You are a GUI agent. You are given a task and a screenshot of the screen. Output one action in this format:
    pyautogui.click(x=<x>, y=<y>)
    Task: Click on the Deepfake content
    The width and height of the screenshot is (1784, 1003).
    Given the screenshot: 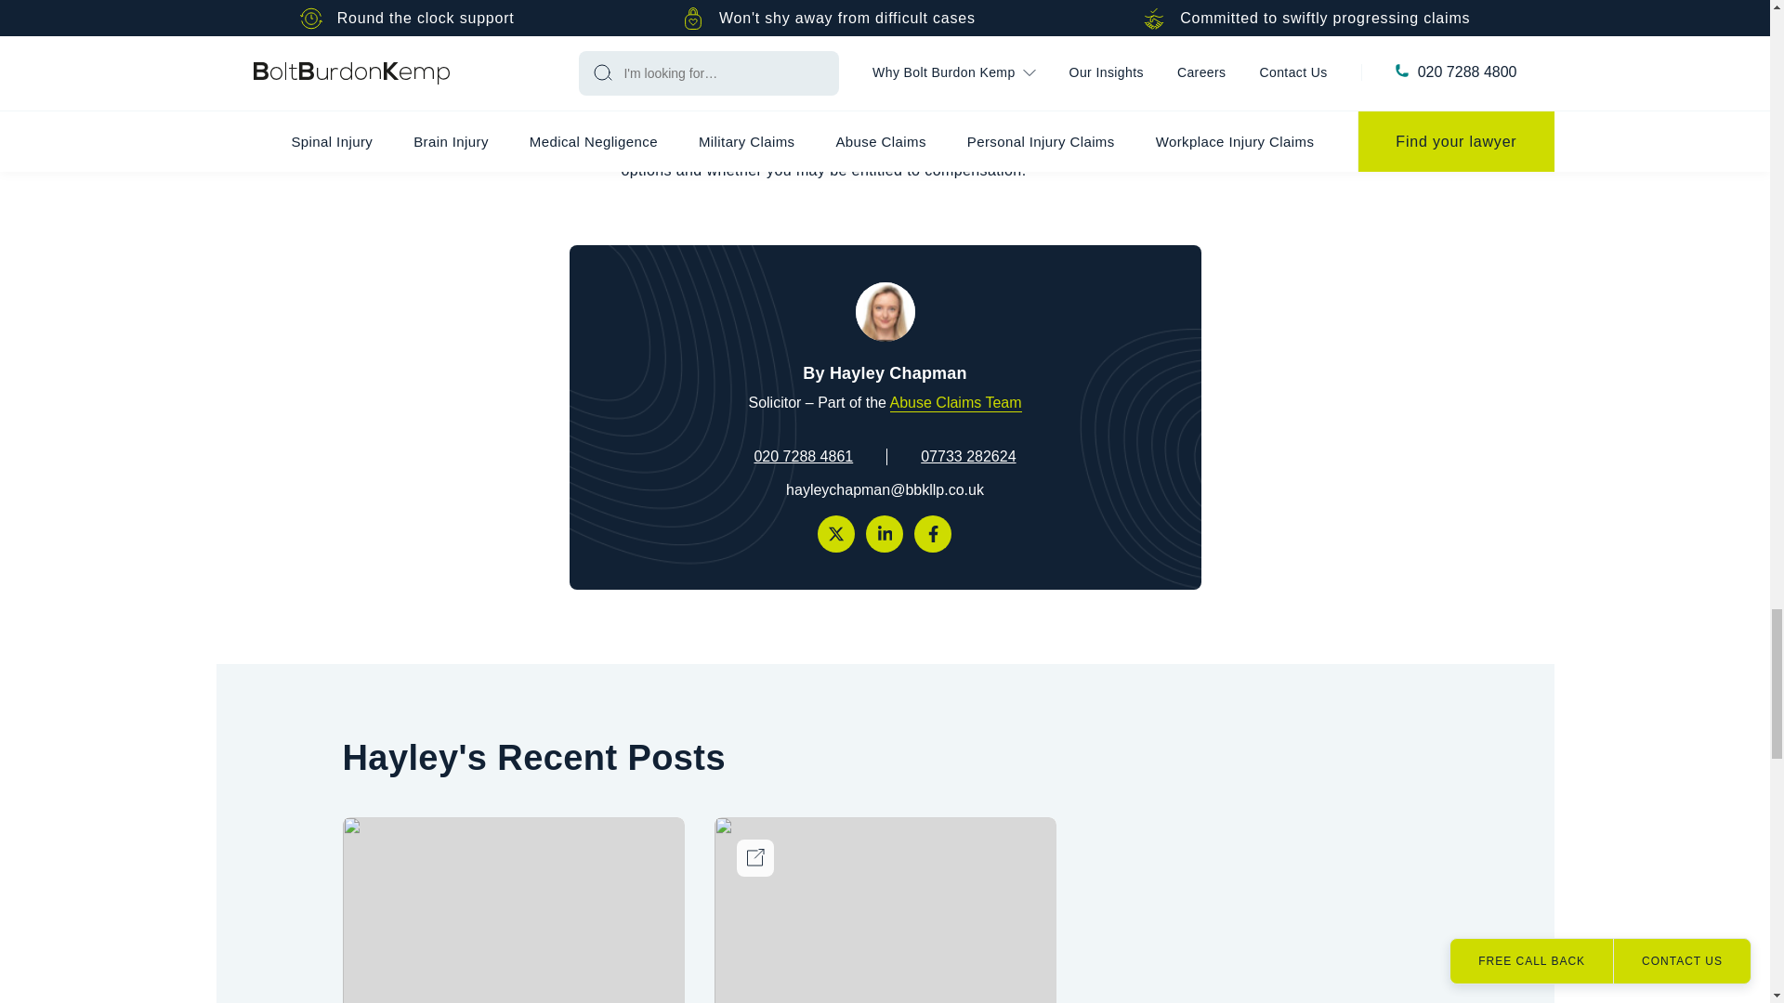 What is the action you would take?
    pyautogui.click(x=885, y=910)
    